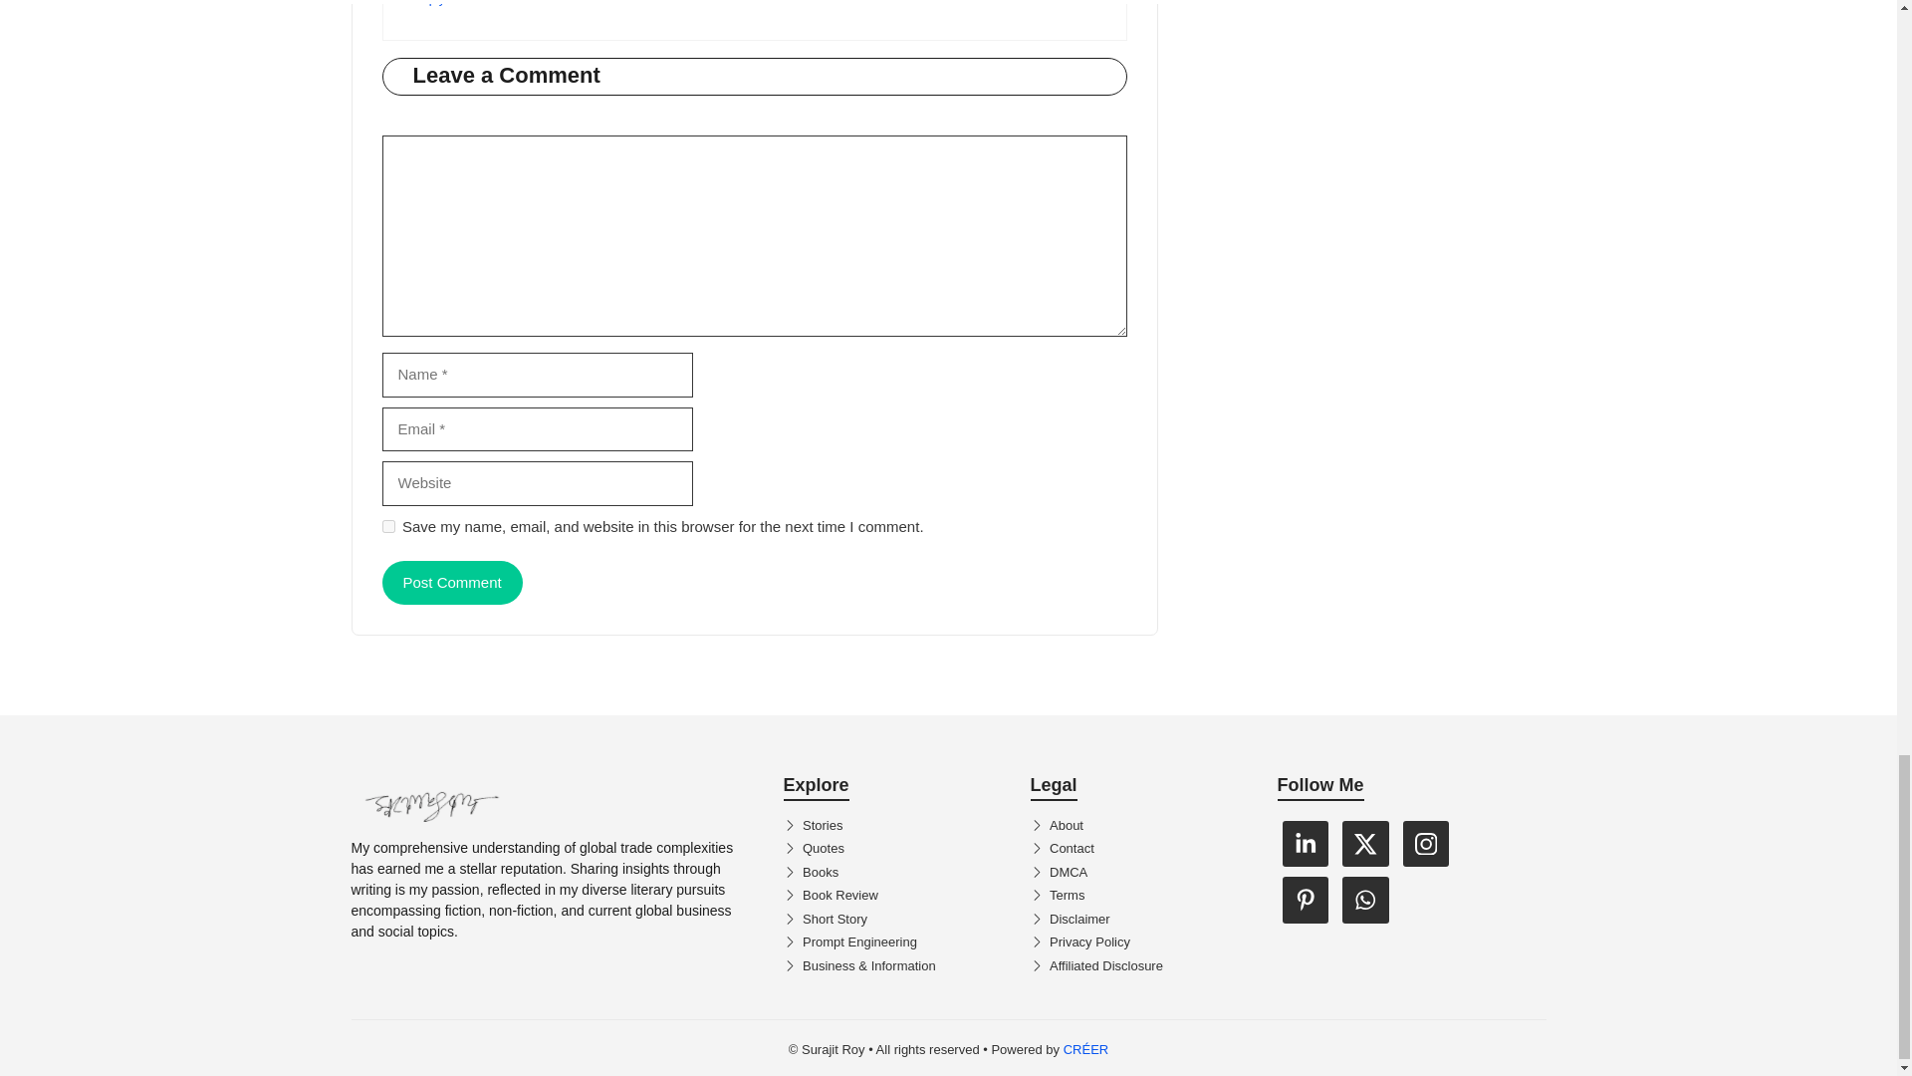 This screenshot has width=1912, height=1076. I want to click on Surajit-Roy-Logo, so click(430, 801).